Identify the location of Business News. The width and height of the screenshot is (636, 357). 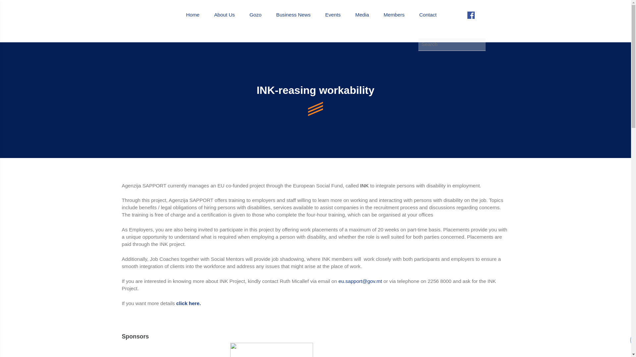
(293, 15).